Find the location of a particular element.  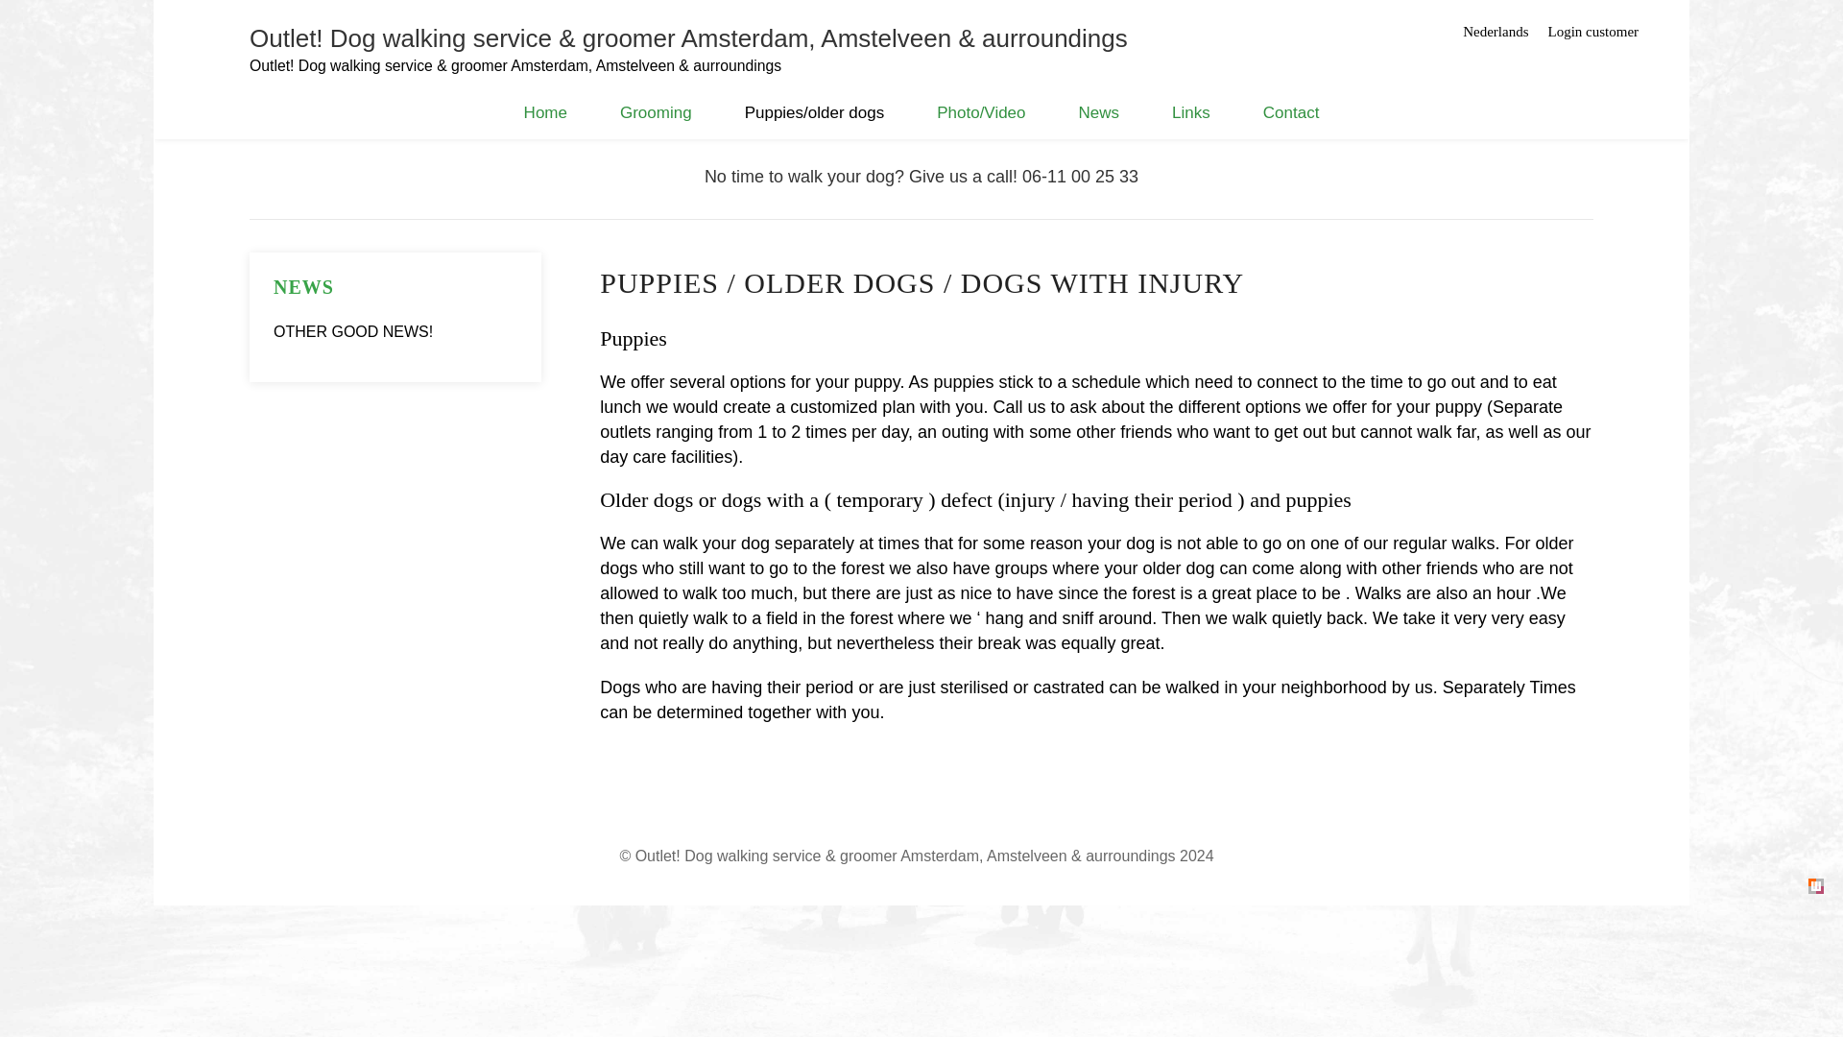

Grooming is located at coordinates (656, 112).